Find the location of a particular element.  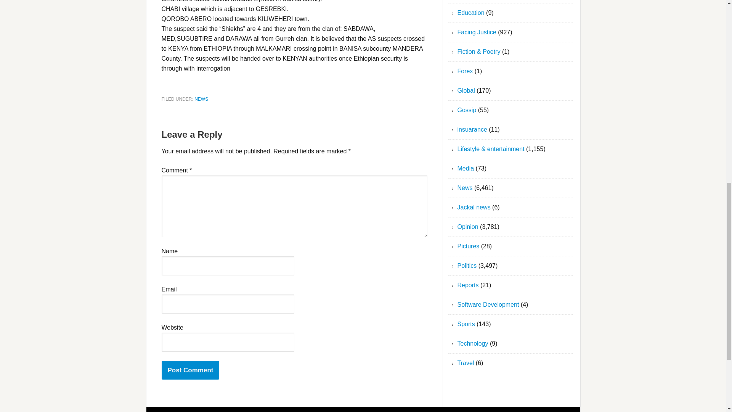

insuarance is located at coordinates (472, 129).